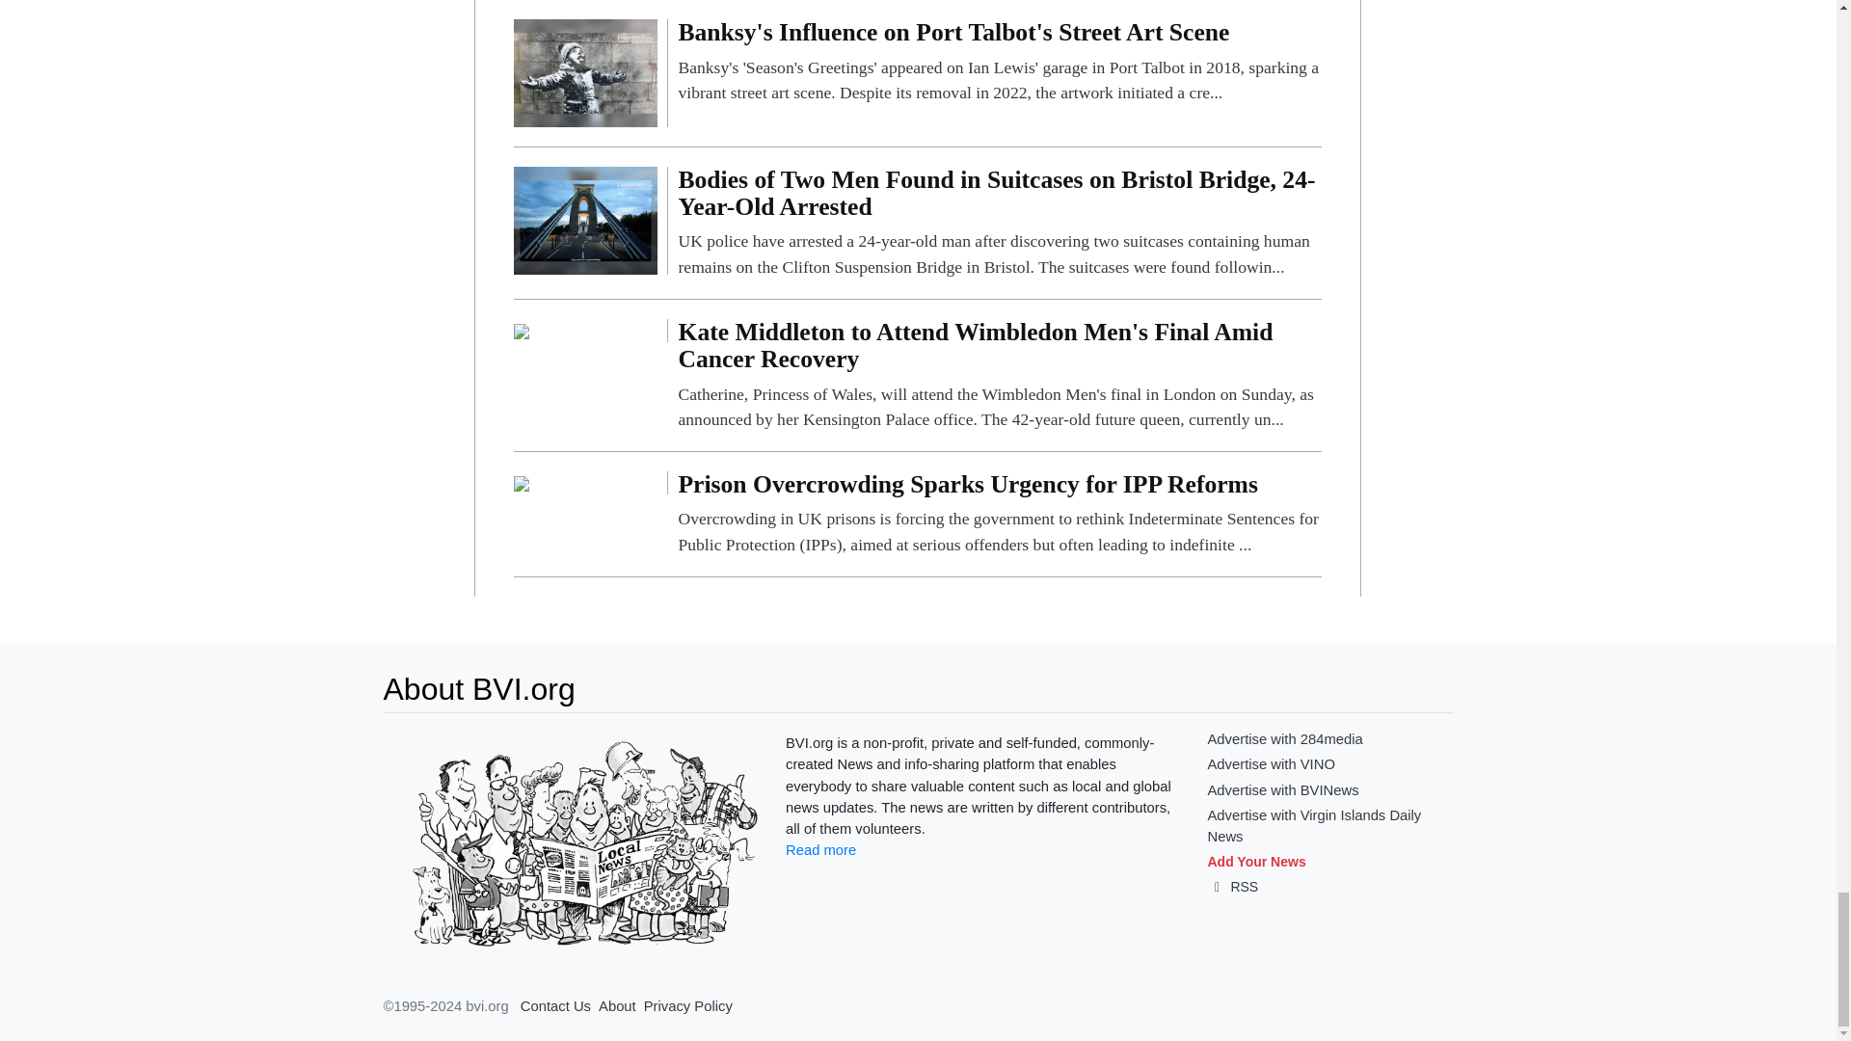 The image size is (1851, 1041). What do you see at coordinates (999, 62) in the screenshot?
I see `Banksy's Influence on Port Talbot's Street Art Scene` at bounding box center [999, 62].